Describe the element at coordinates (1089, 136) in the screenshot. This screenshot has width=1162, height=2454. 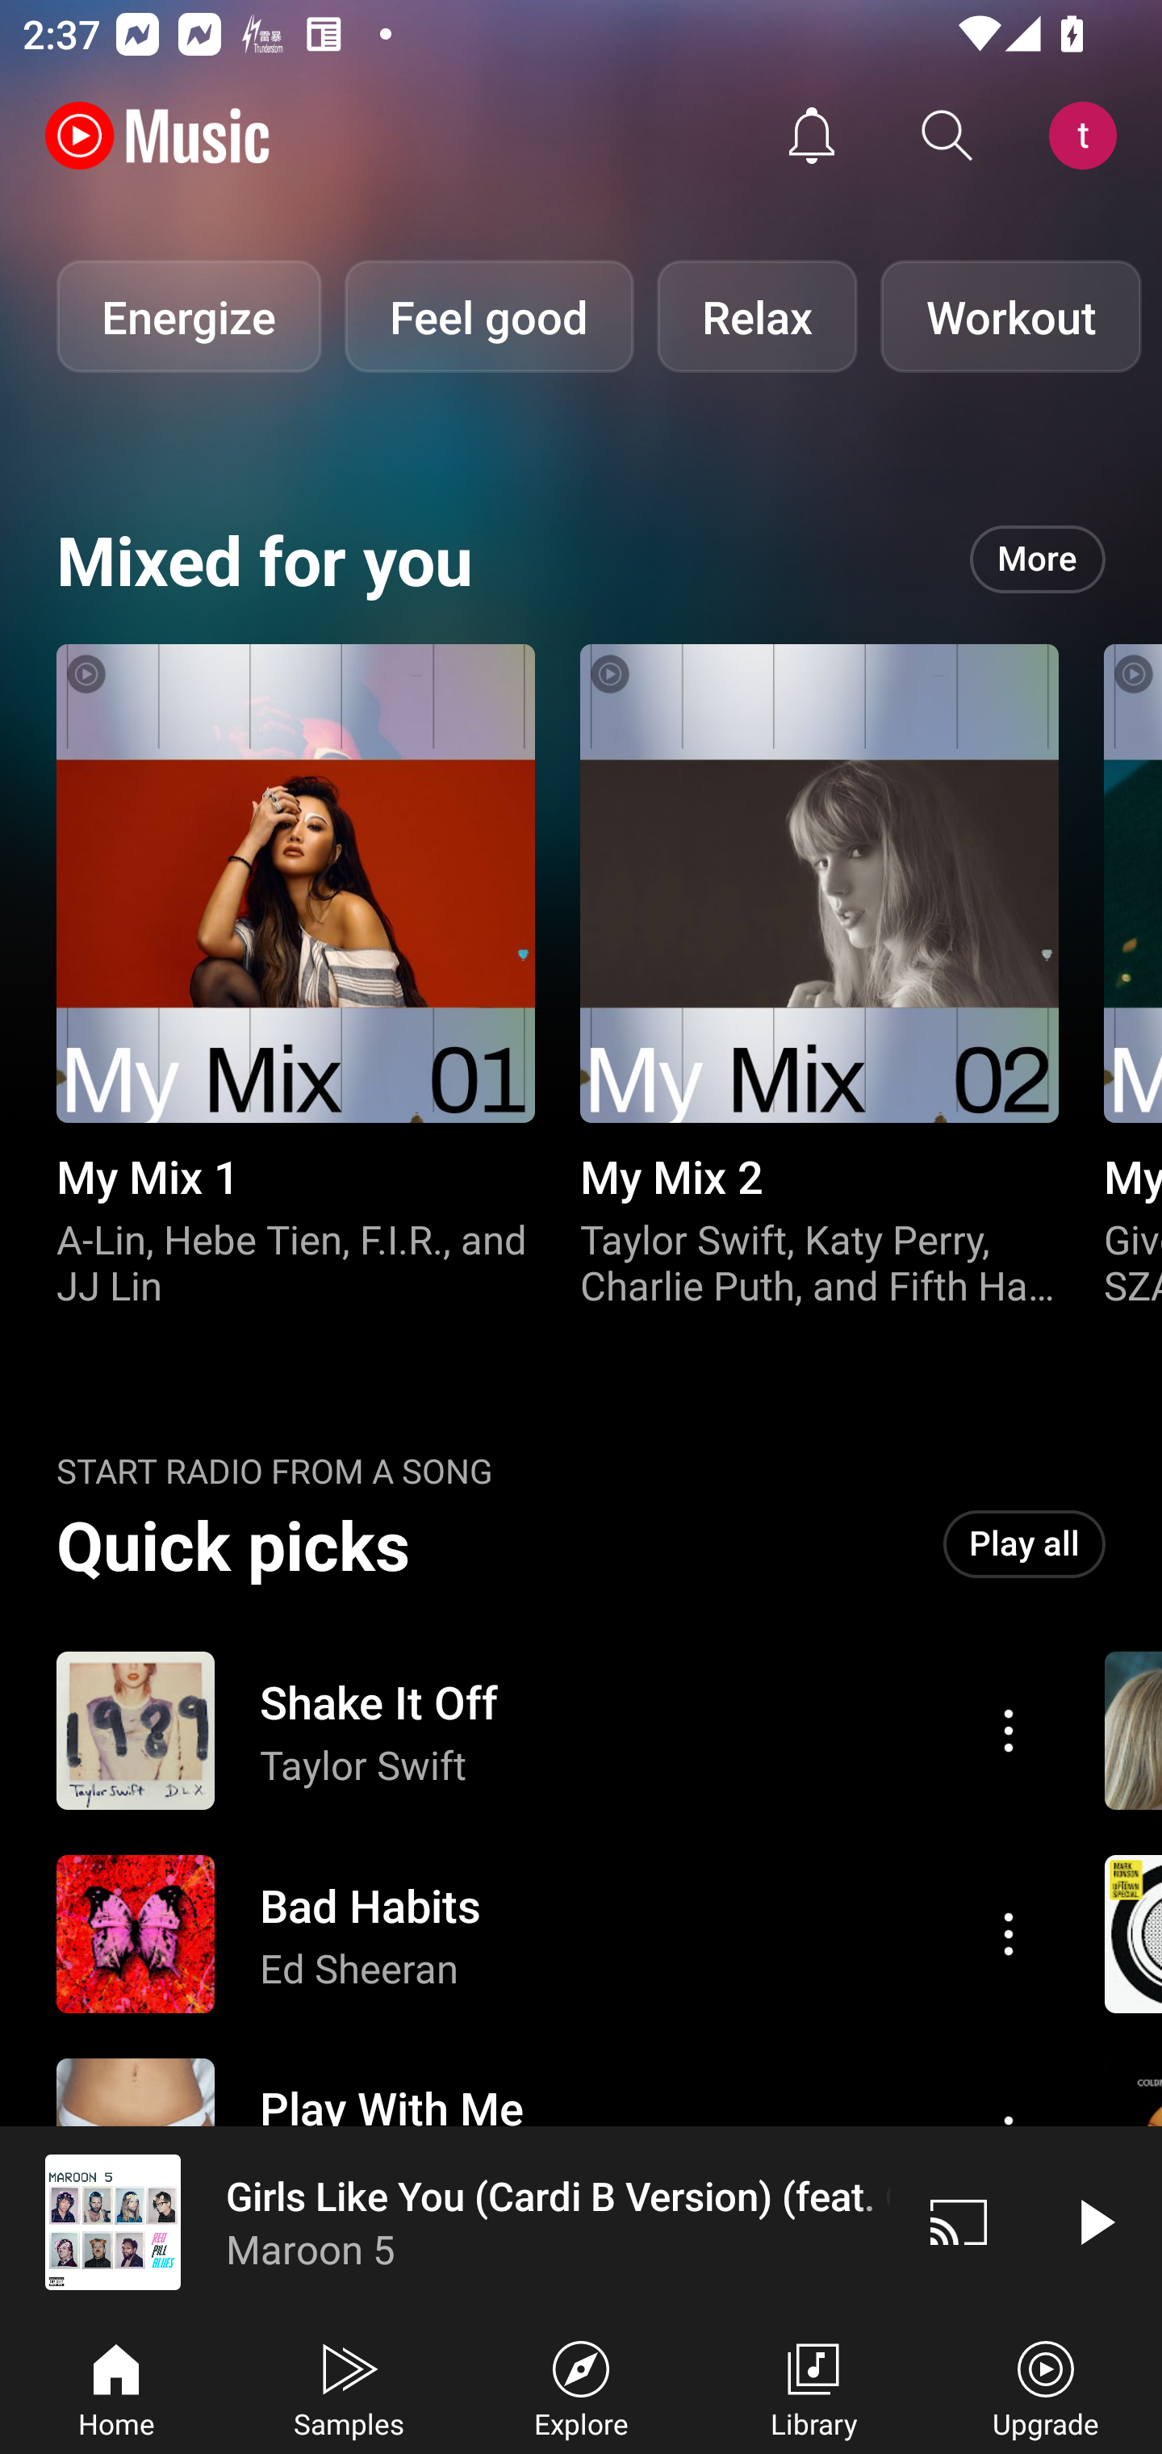
I see `Account` at that location.